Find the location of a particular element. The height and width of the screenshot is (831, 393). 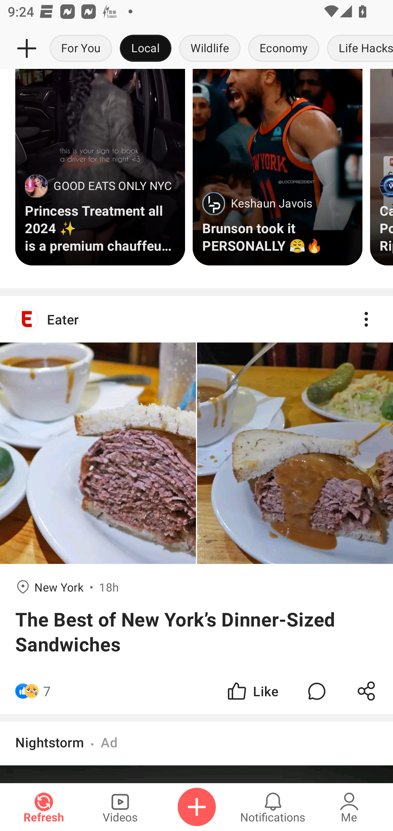

Nightstorm is located at coordinates (50, 742).